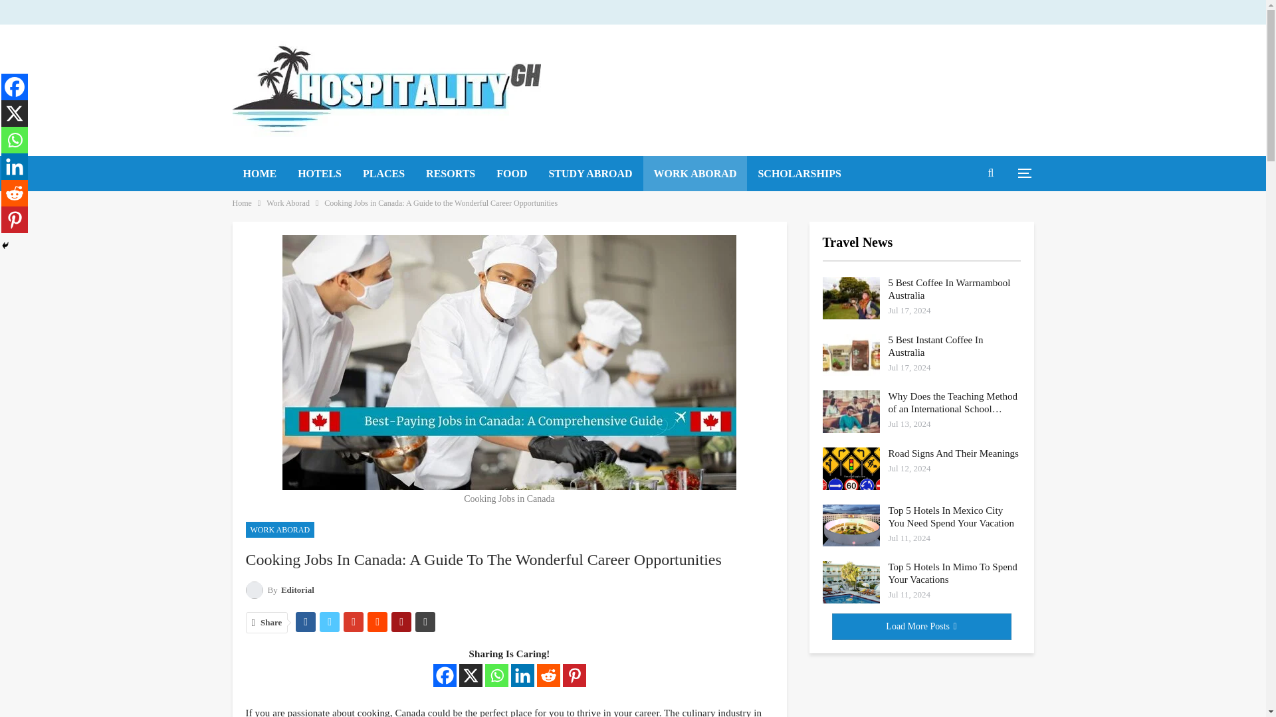 This screenshot has width=1276, height=717. What do you see at coordinates (445, 675) in the screenshot?
I see `Facebook` at bounding box center [445, 675].